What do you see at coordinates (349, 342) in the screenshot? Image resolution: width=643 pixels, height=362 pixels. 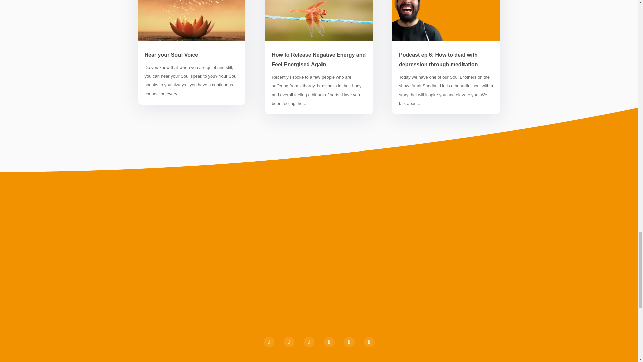 I see `Follow on Spotify` at bounding box center [349, 342].